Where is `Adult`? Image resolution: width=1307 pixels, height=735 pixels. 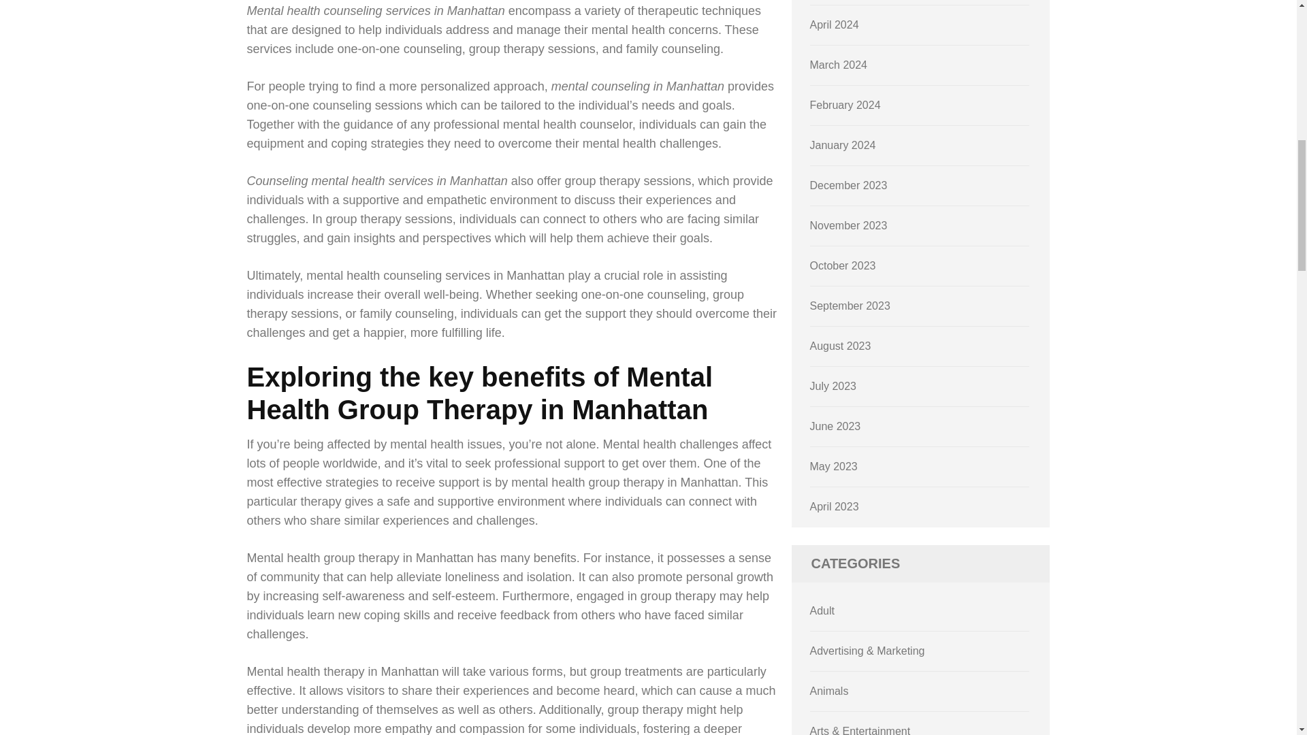
Adult is located at coordinates (822, 610).